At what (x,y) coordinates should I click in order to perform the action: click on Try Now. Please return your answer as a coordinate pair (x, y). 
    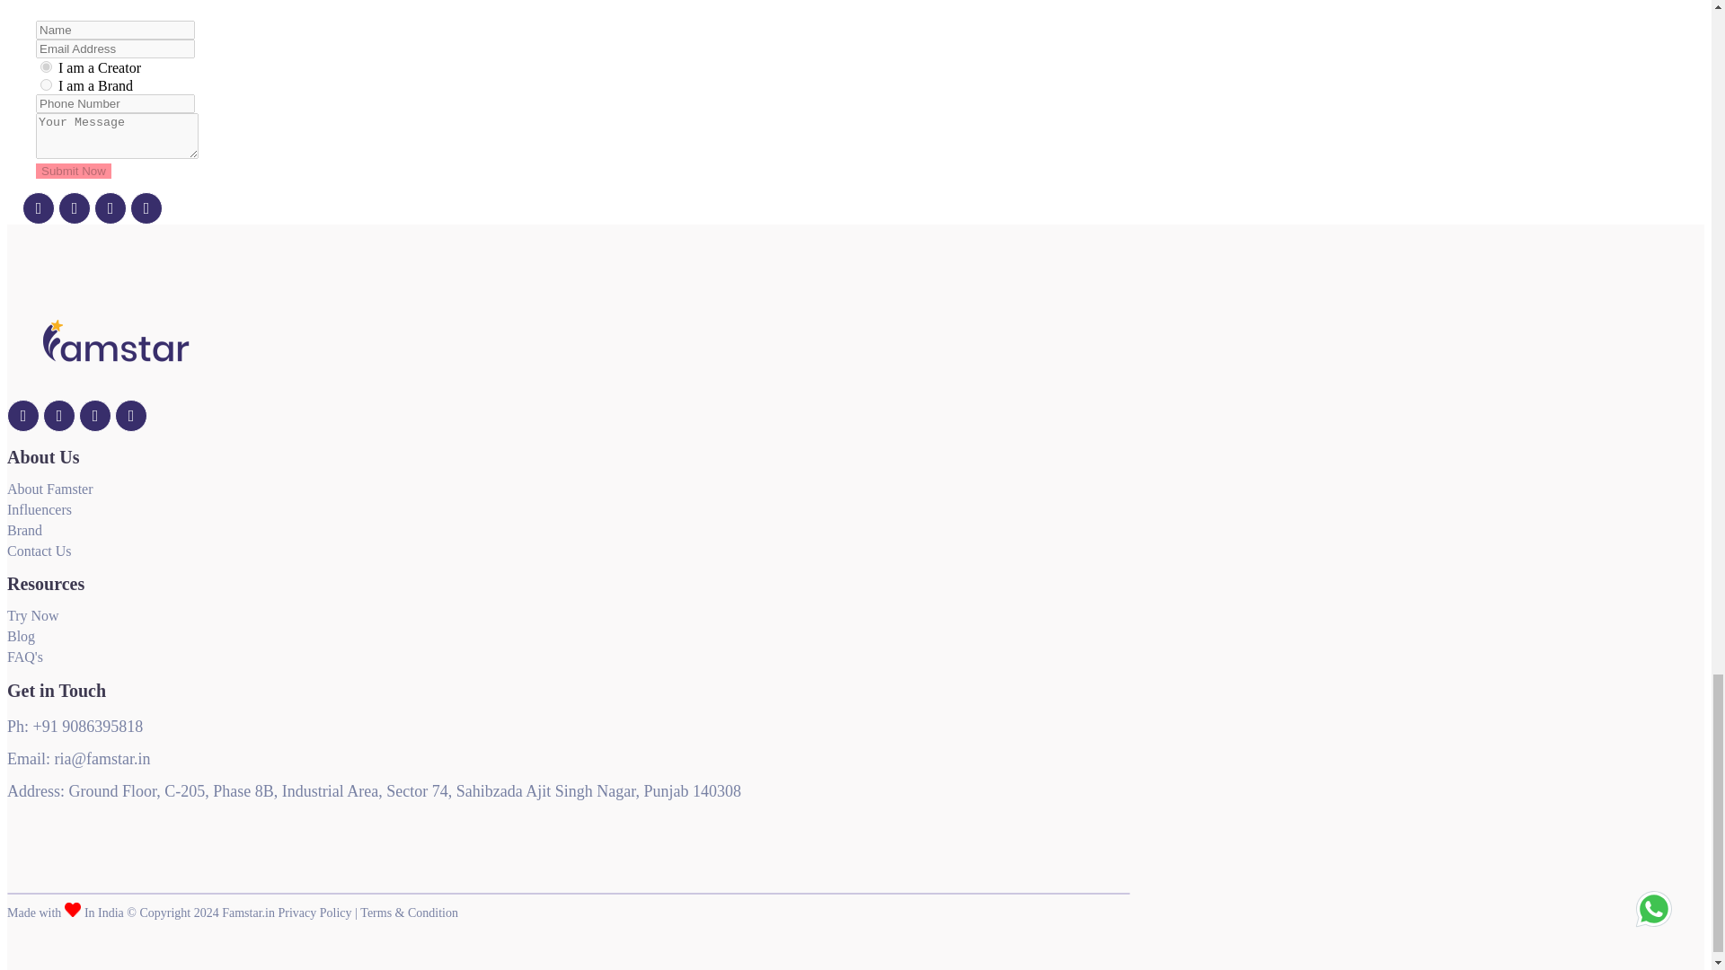
    Looking at the image, I should click on (32, 616).